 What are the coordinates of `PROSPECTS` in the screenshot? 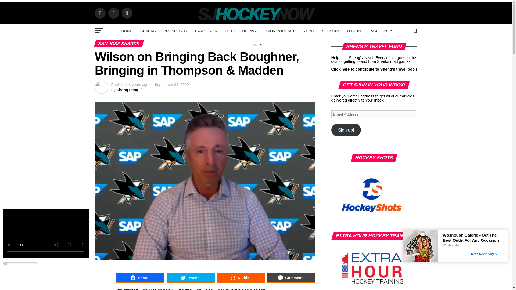 It's located at (175, 31).